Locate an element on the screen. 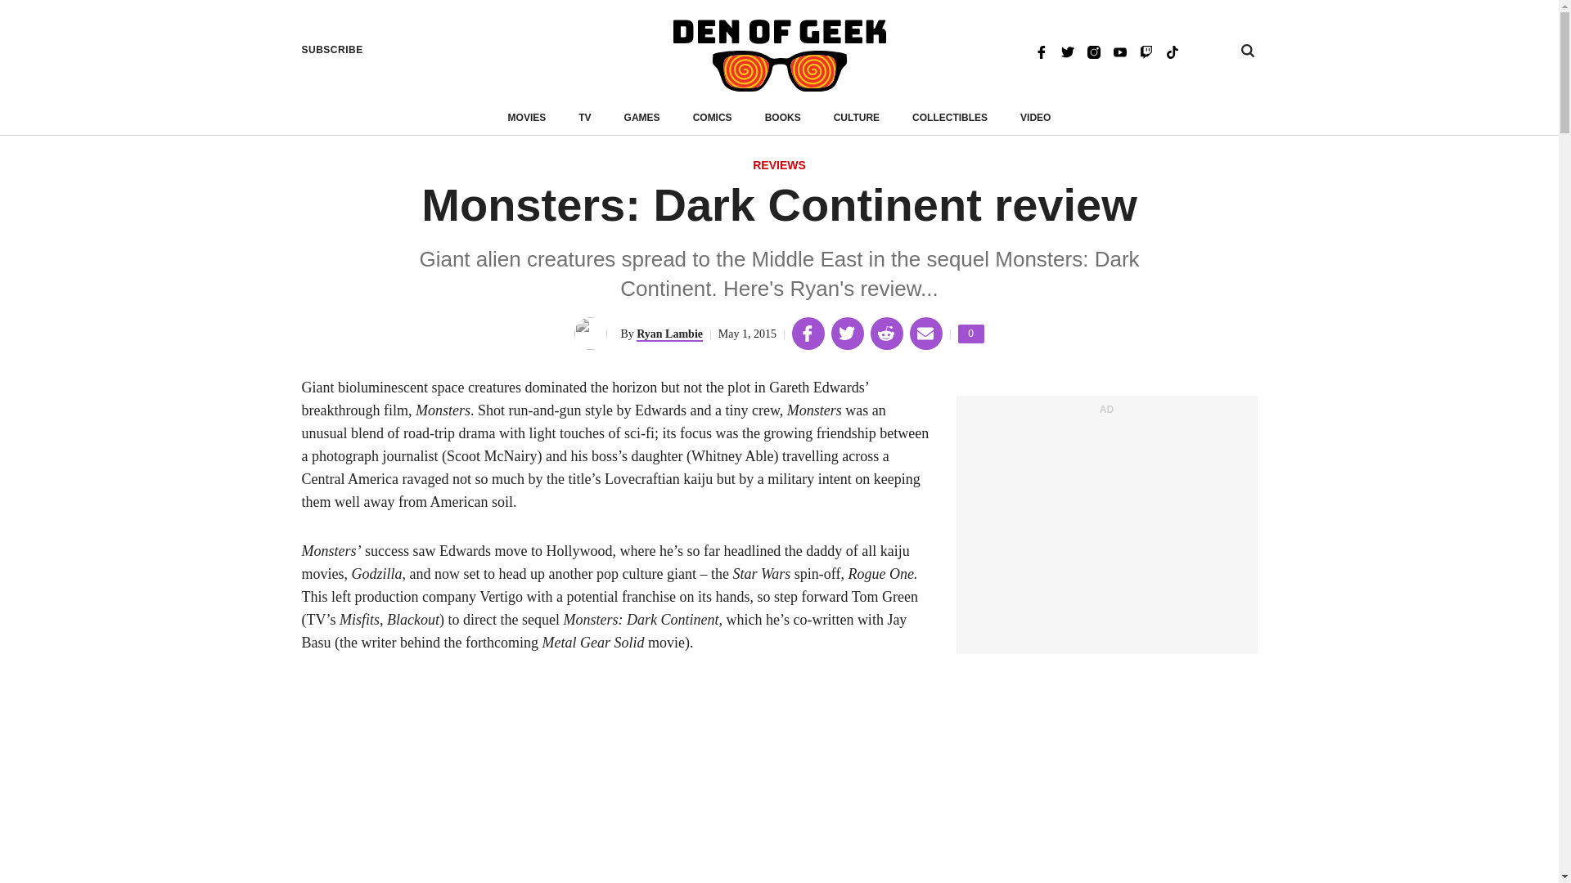 This screenshot has height=883, width=1571. Den of Geek is located at coordinates (779, 56).